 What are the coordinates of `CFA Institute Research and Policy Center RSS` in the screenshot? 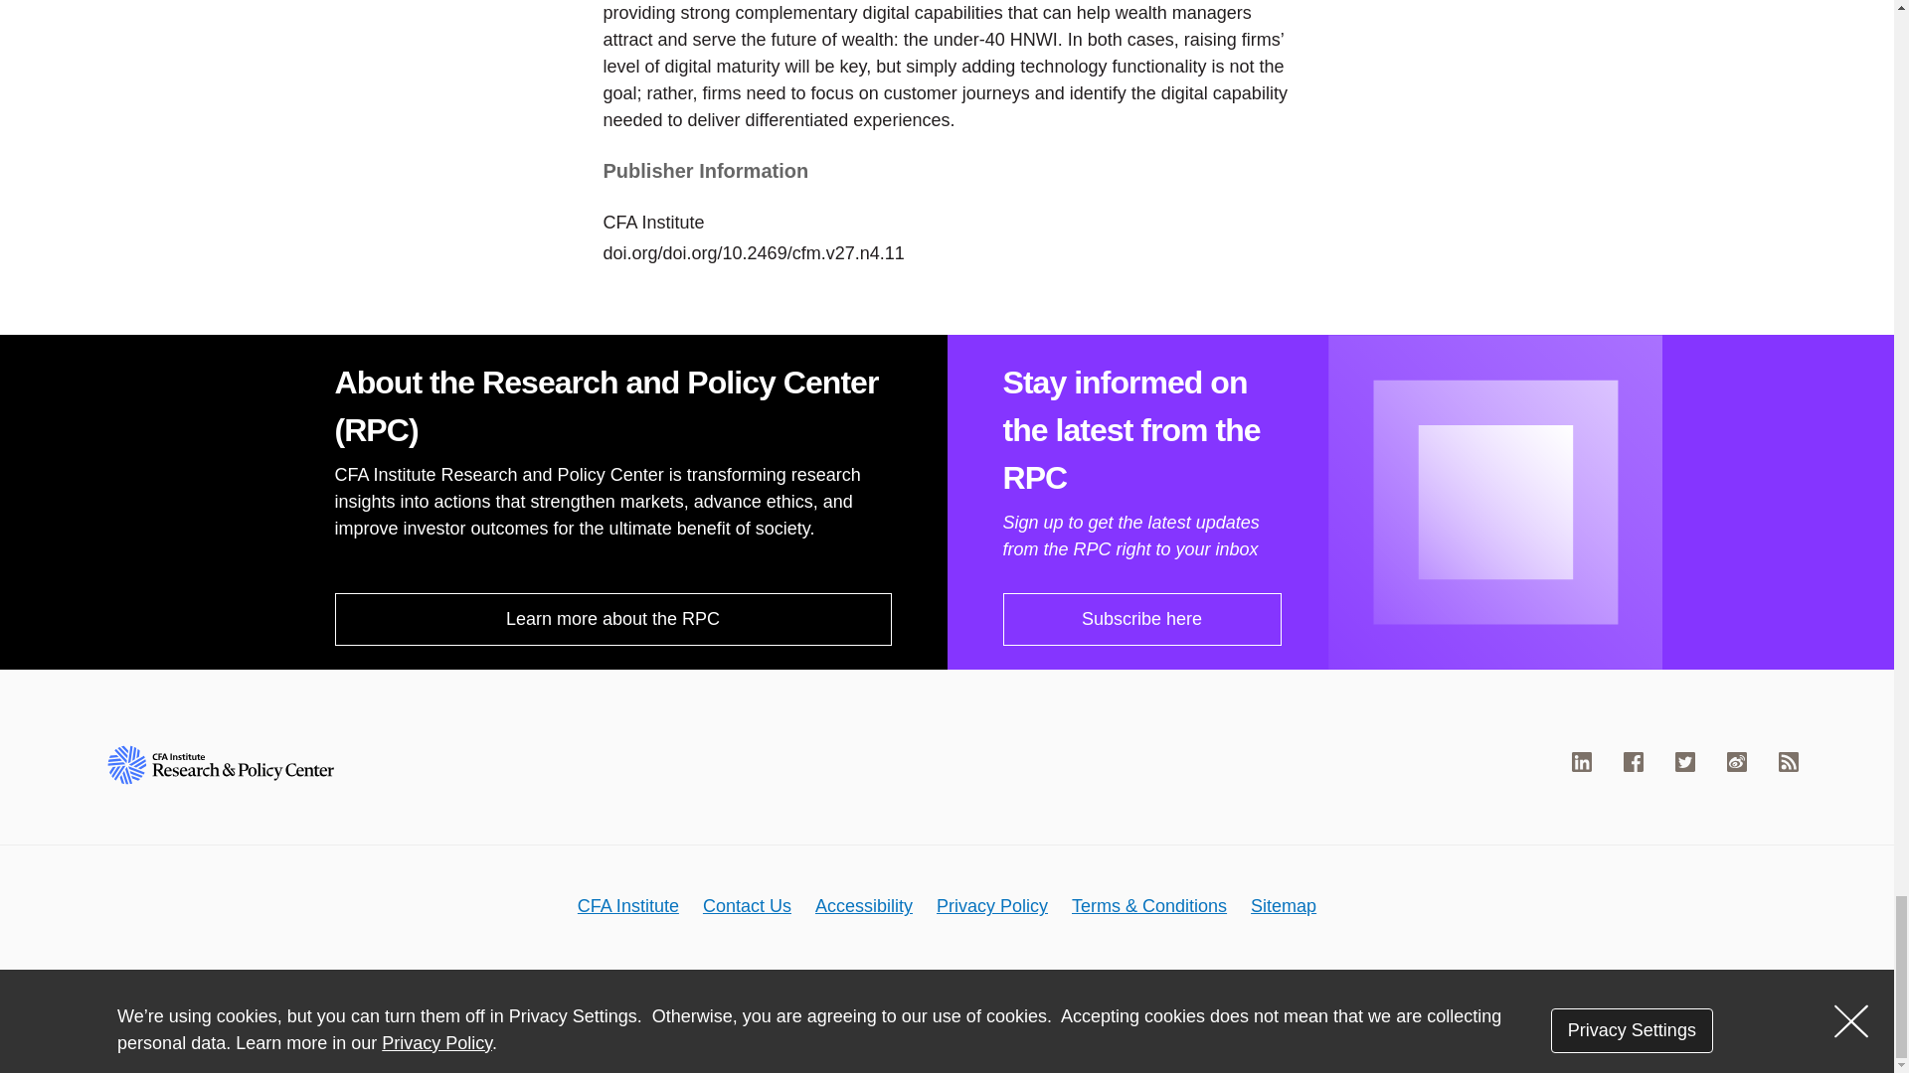 It's located at (1788, 761).